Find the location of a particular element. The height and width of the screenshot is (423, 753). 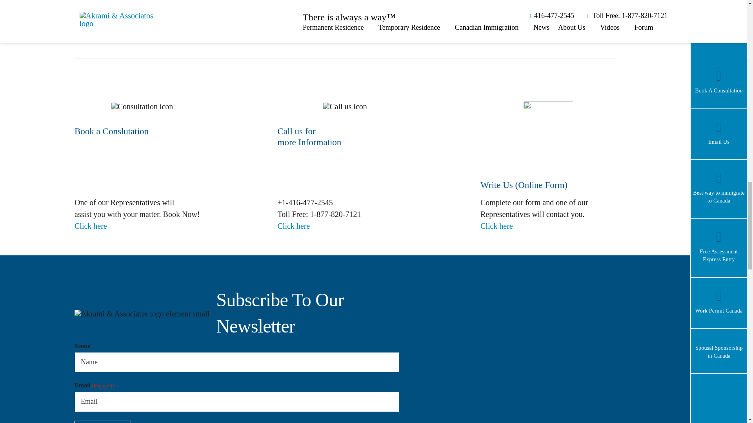

Subscribe is located at coordinates (103, 421).